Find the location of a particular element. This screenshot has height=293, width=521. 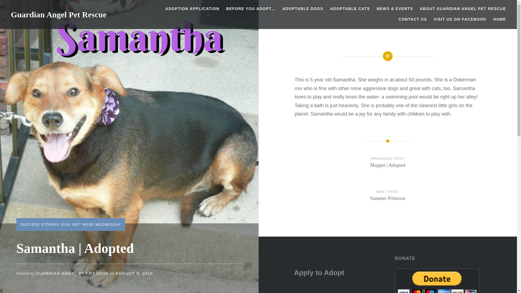

AUGUST 9, 2016 is located at coordinates (134, 273).